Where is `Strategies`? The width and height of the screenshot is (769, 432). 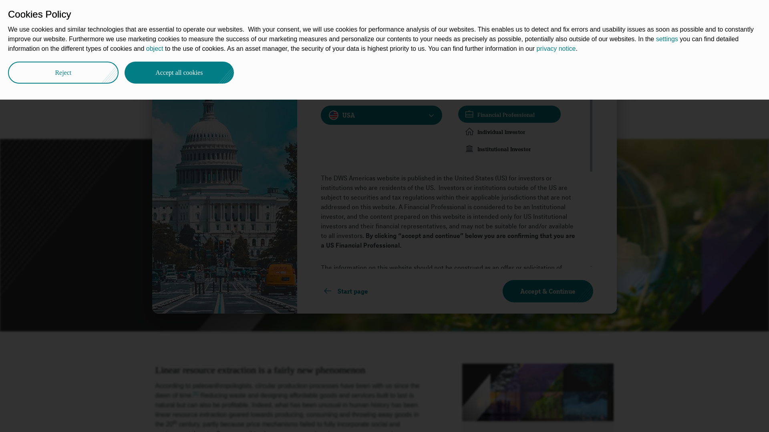 Strategies is located at coordinates (292, 13).